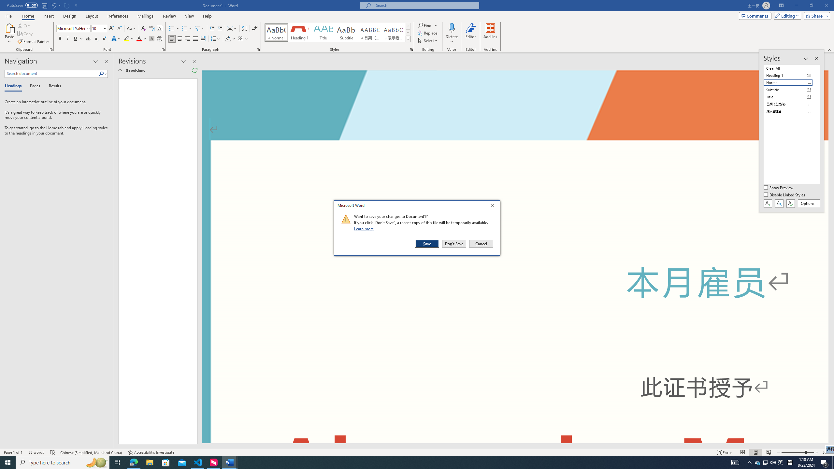  I want to click on More Options, so click(452, 39).